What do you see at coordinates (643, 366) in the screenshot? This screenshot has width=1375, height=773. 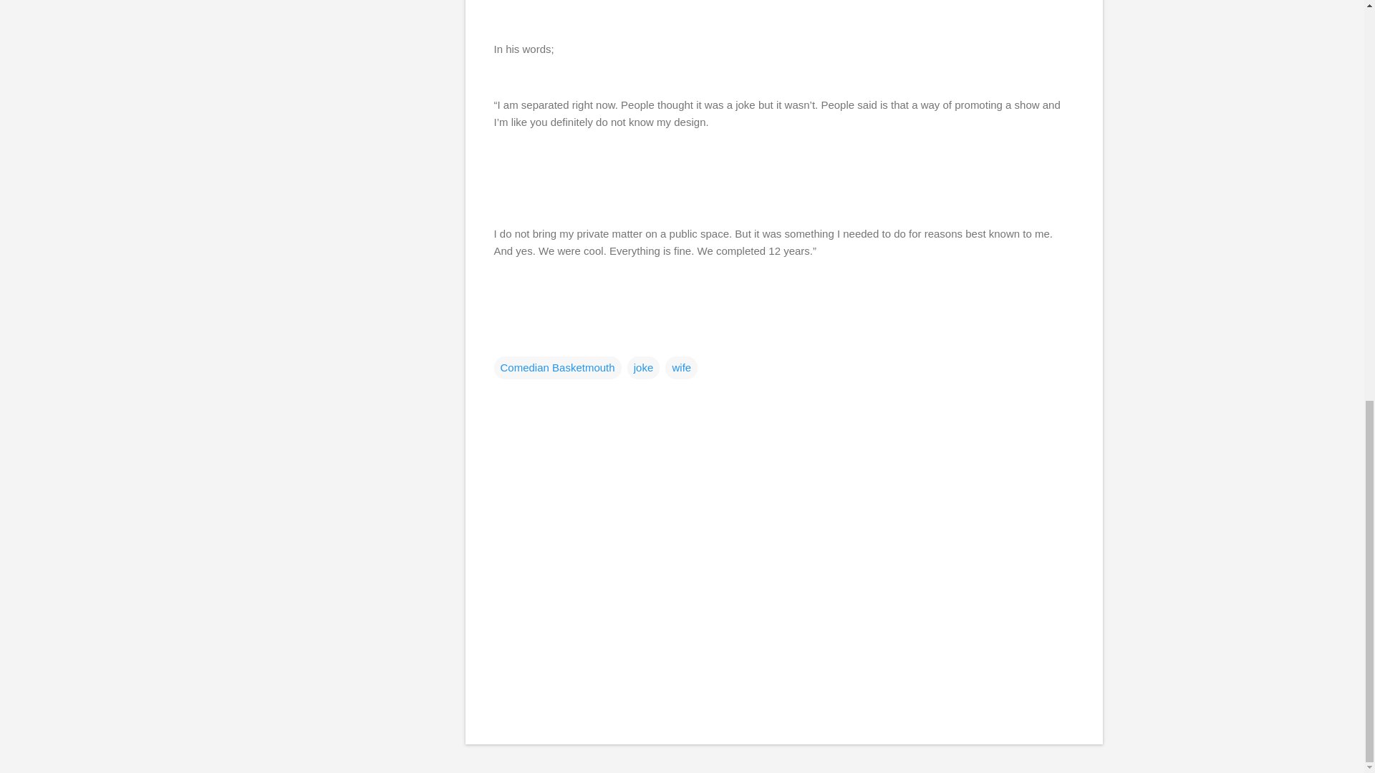 I see `joke` at bounding box center [643, 366].